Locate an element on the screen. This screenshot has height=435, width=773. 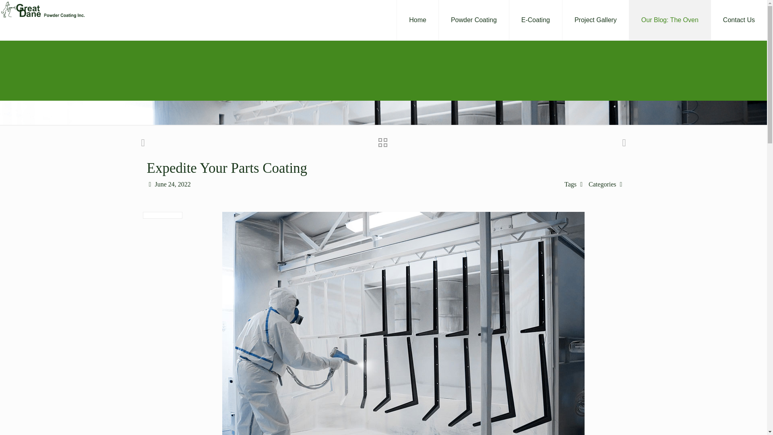
Home is located at coordinates (418, 20).